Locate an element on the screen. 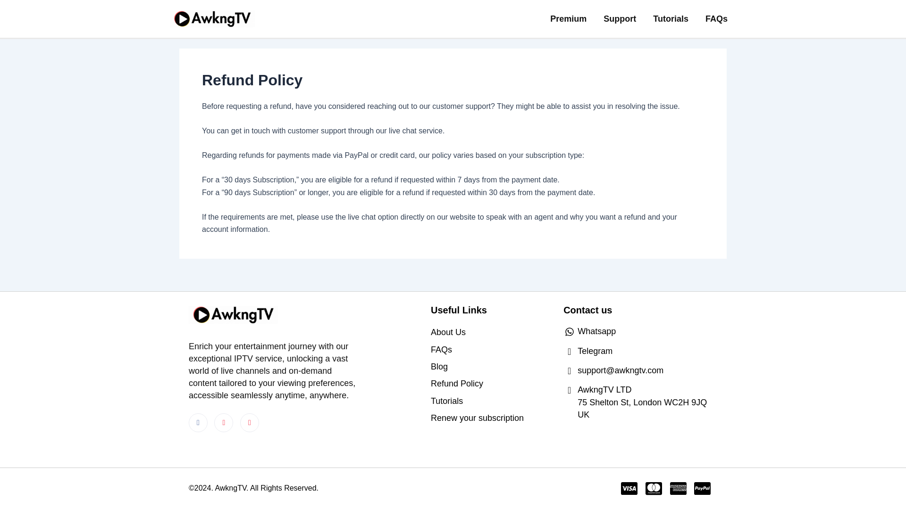 This screenshot has width=906, height=509. About Us is located at coordinates (492, 332).